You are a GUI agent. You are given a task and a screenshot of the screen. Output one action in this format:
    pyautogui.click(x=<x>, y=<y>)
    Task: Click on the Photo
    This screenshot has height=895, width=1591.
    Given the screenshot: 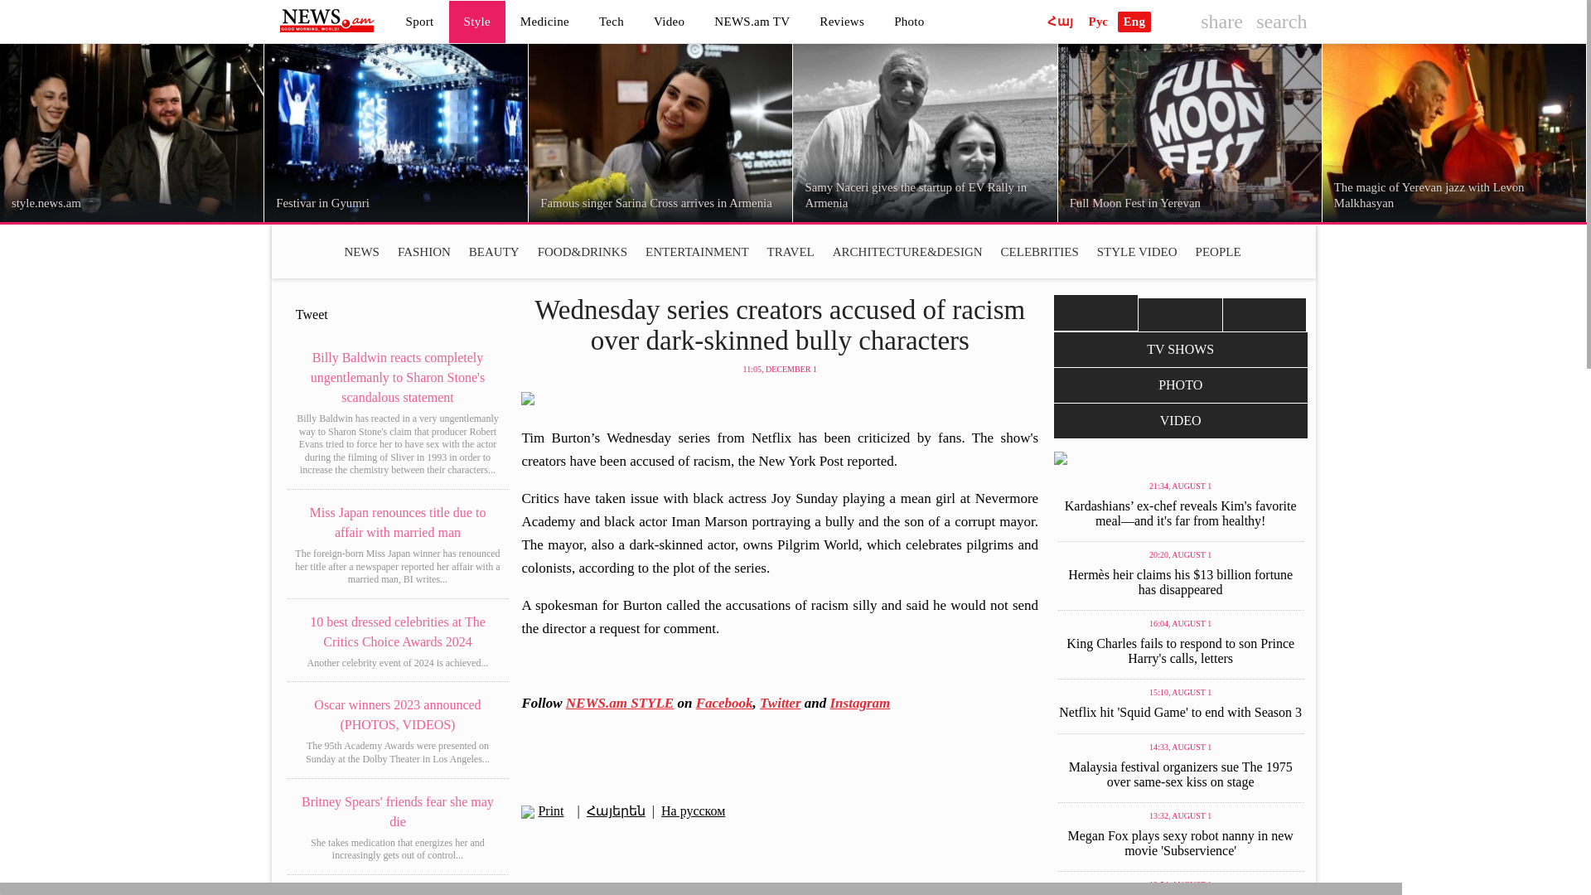 What is the action you would take?
    pyautogui.click(x=910, y=21)
    